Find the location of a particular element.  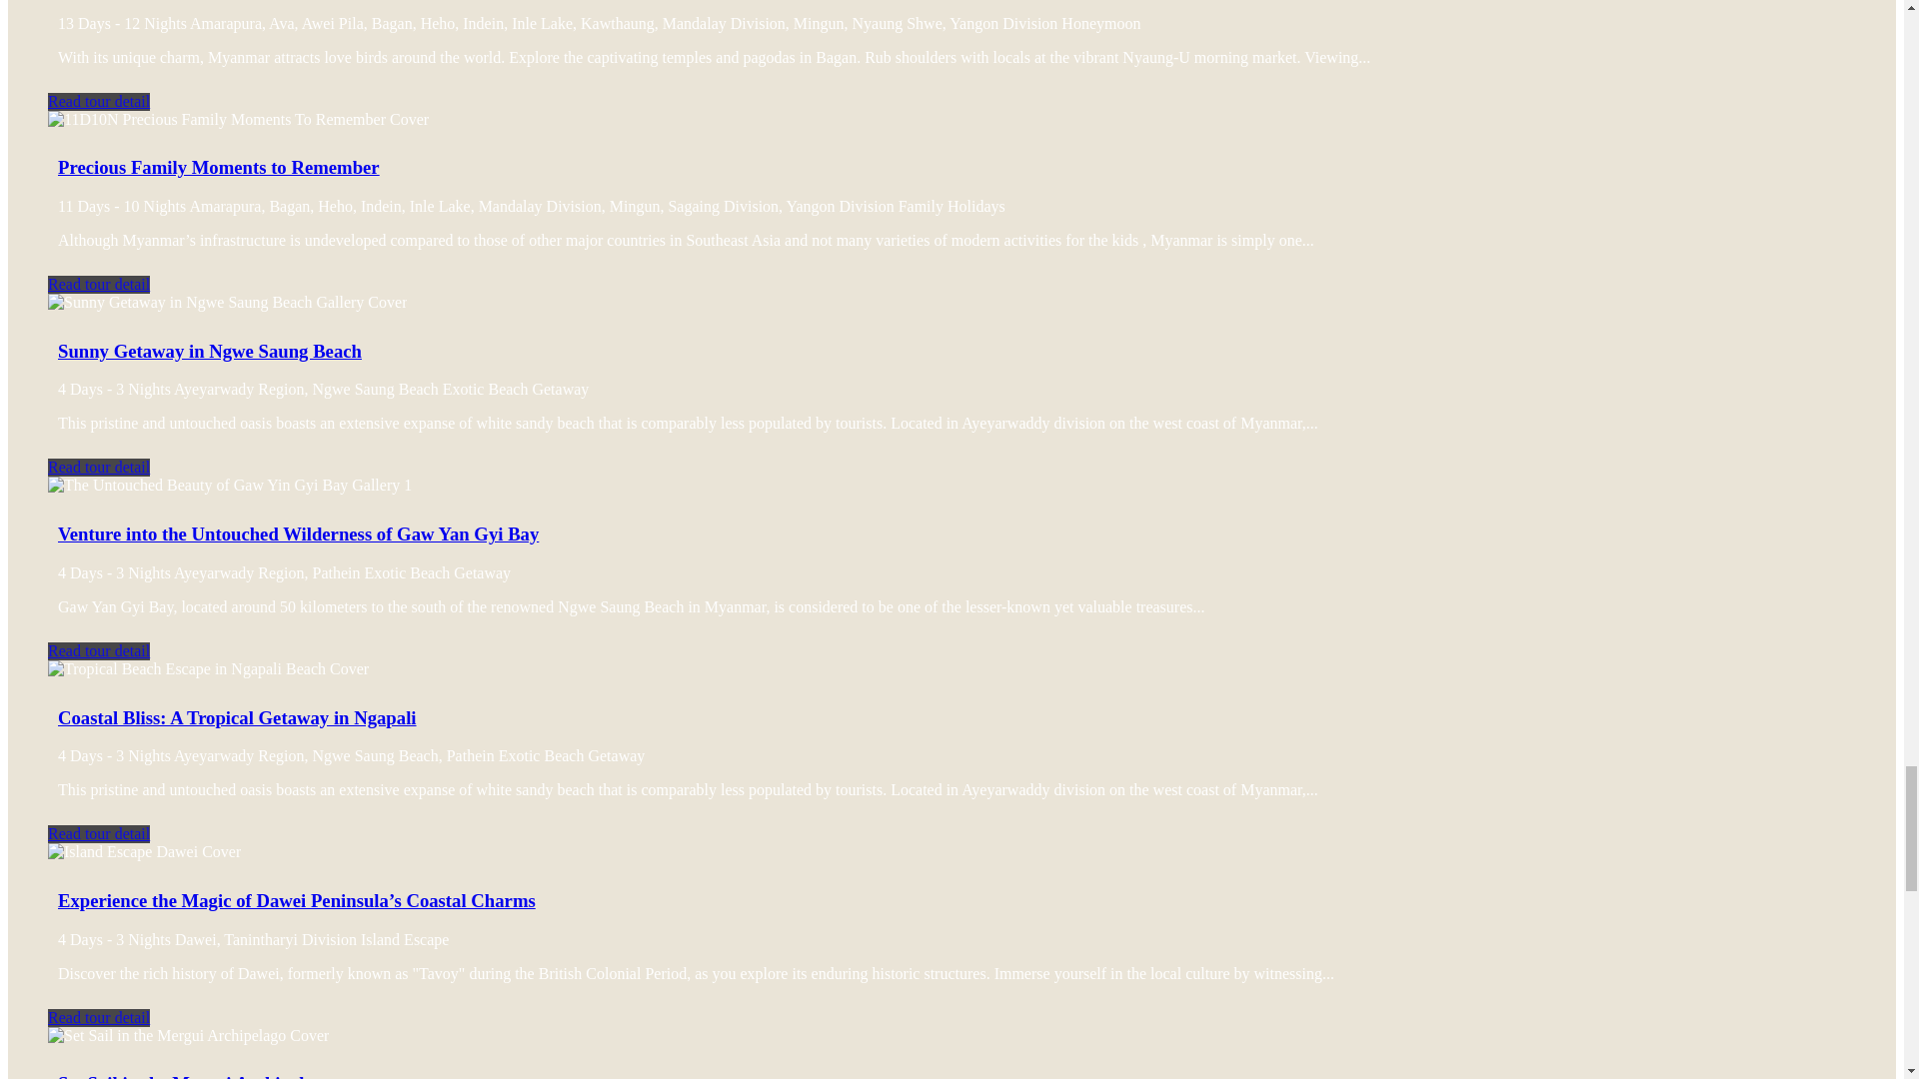

Set Sail in the Mergui Archipelago Cover is located at coordinates (188, 1036).